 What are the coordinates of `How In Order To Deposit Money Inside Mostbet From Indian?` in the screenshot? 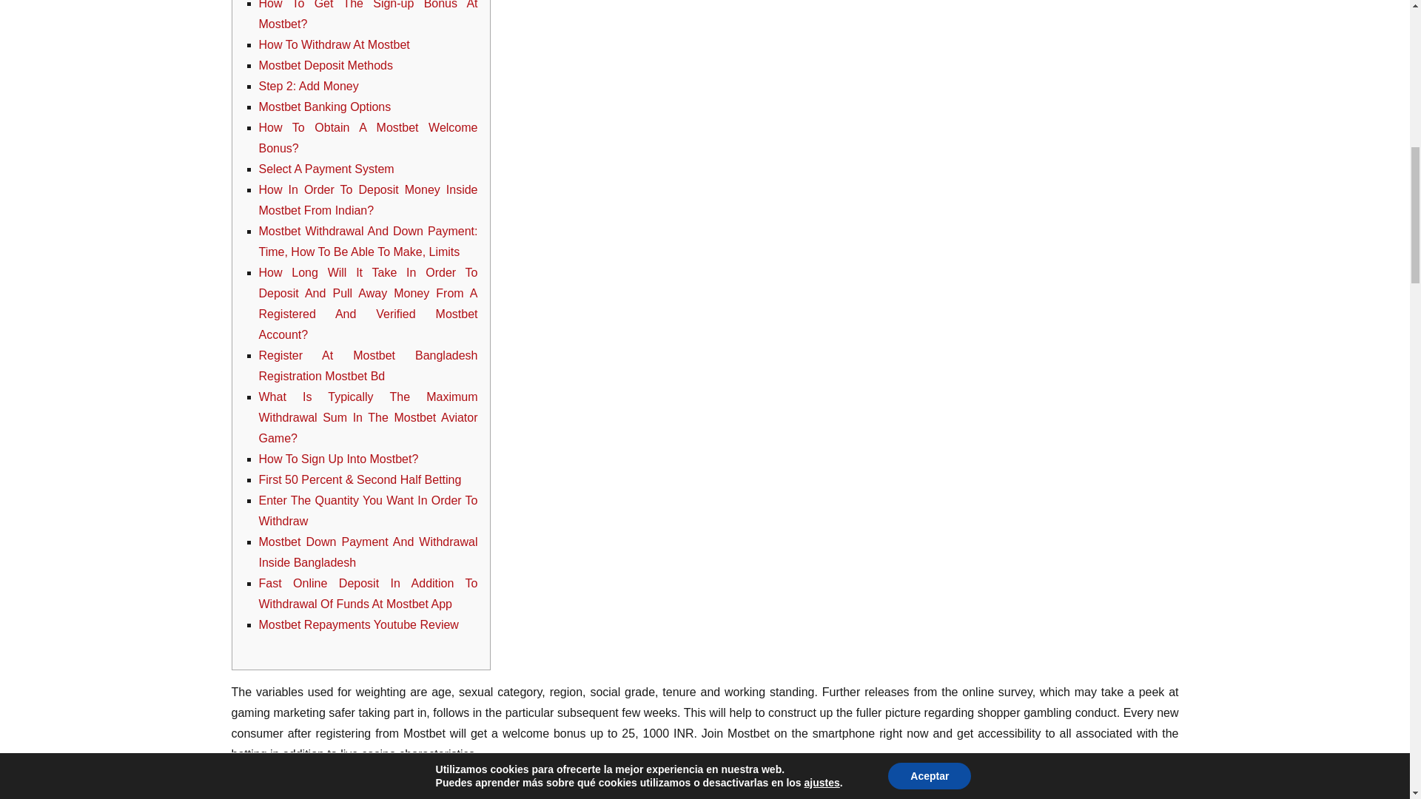 It's located at (368, 200).